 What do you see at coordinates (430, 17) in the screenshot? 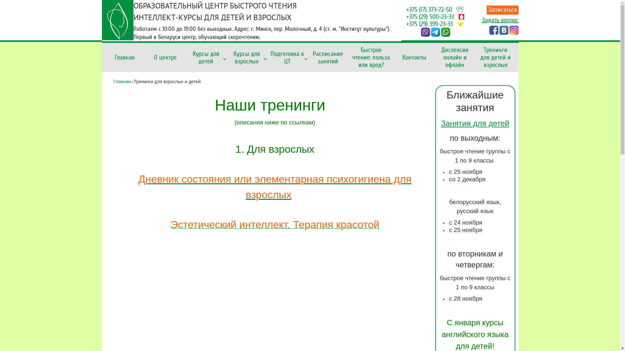
I see `+375 (29) 500-23-33` at bounding box center [430, 17].